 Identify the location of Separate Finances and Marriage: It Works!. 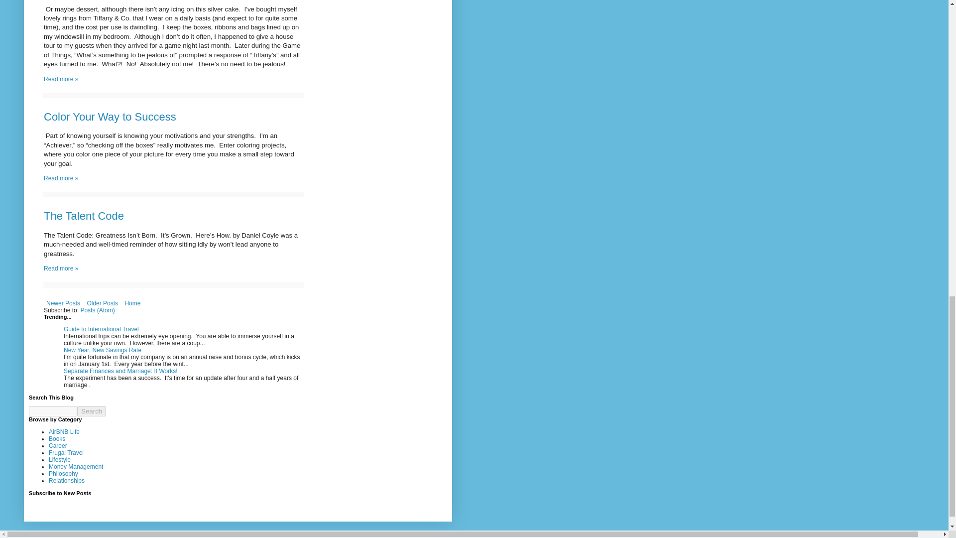
(120, 371).